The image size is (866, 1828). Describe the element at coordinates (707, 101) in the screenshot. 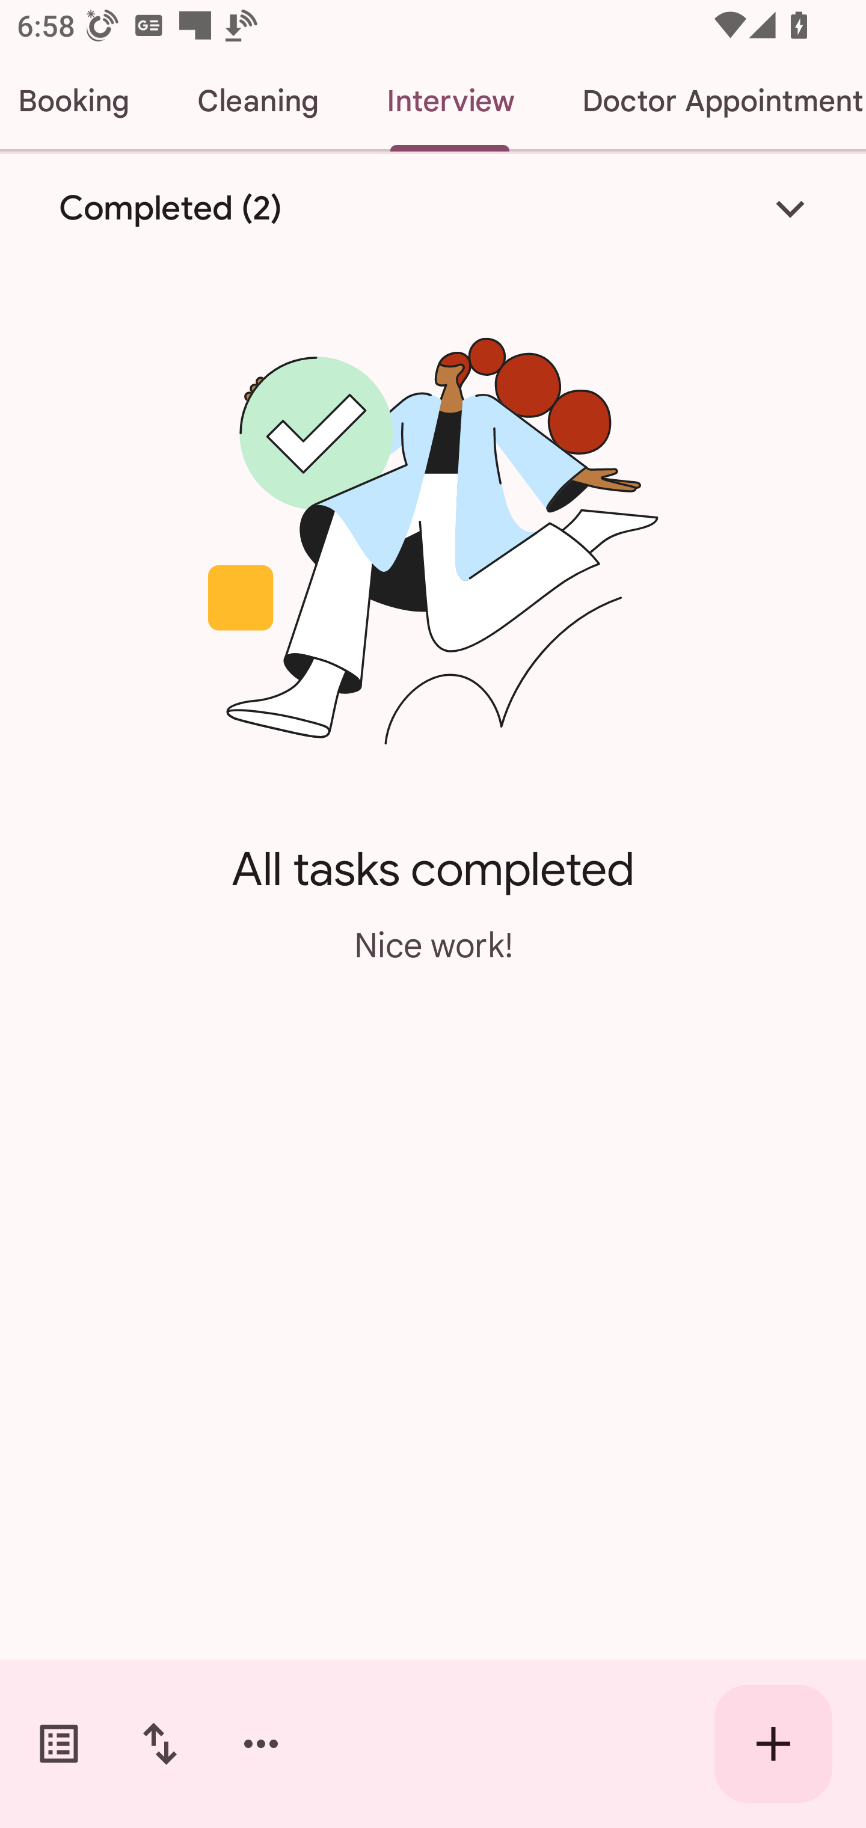

I see `Doctor Appointment` at that location.